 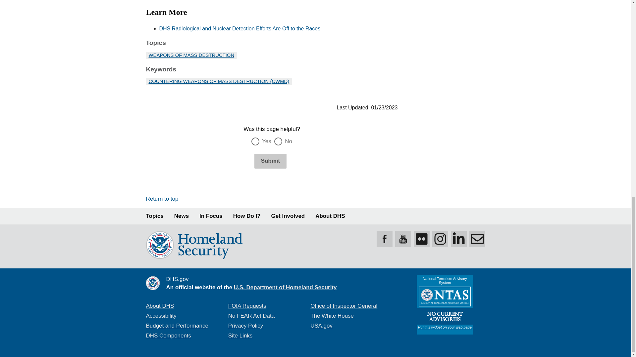 I want to click on About DHS, so click(x=330, y=216).